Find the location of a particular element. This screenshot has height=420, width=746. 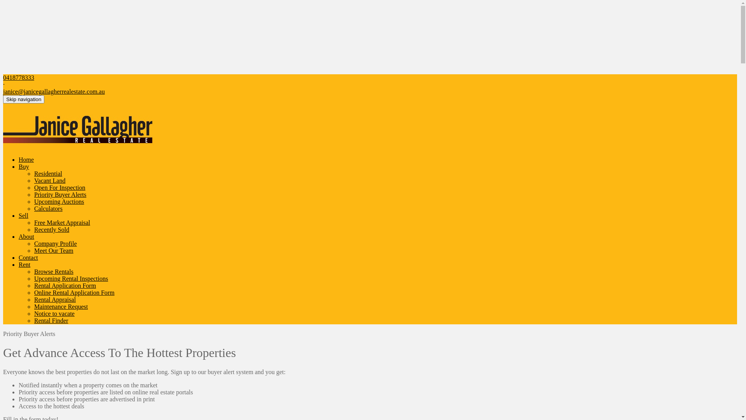

Priority Buyer Alerts is located at coordinates (60, 194).